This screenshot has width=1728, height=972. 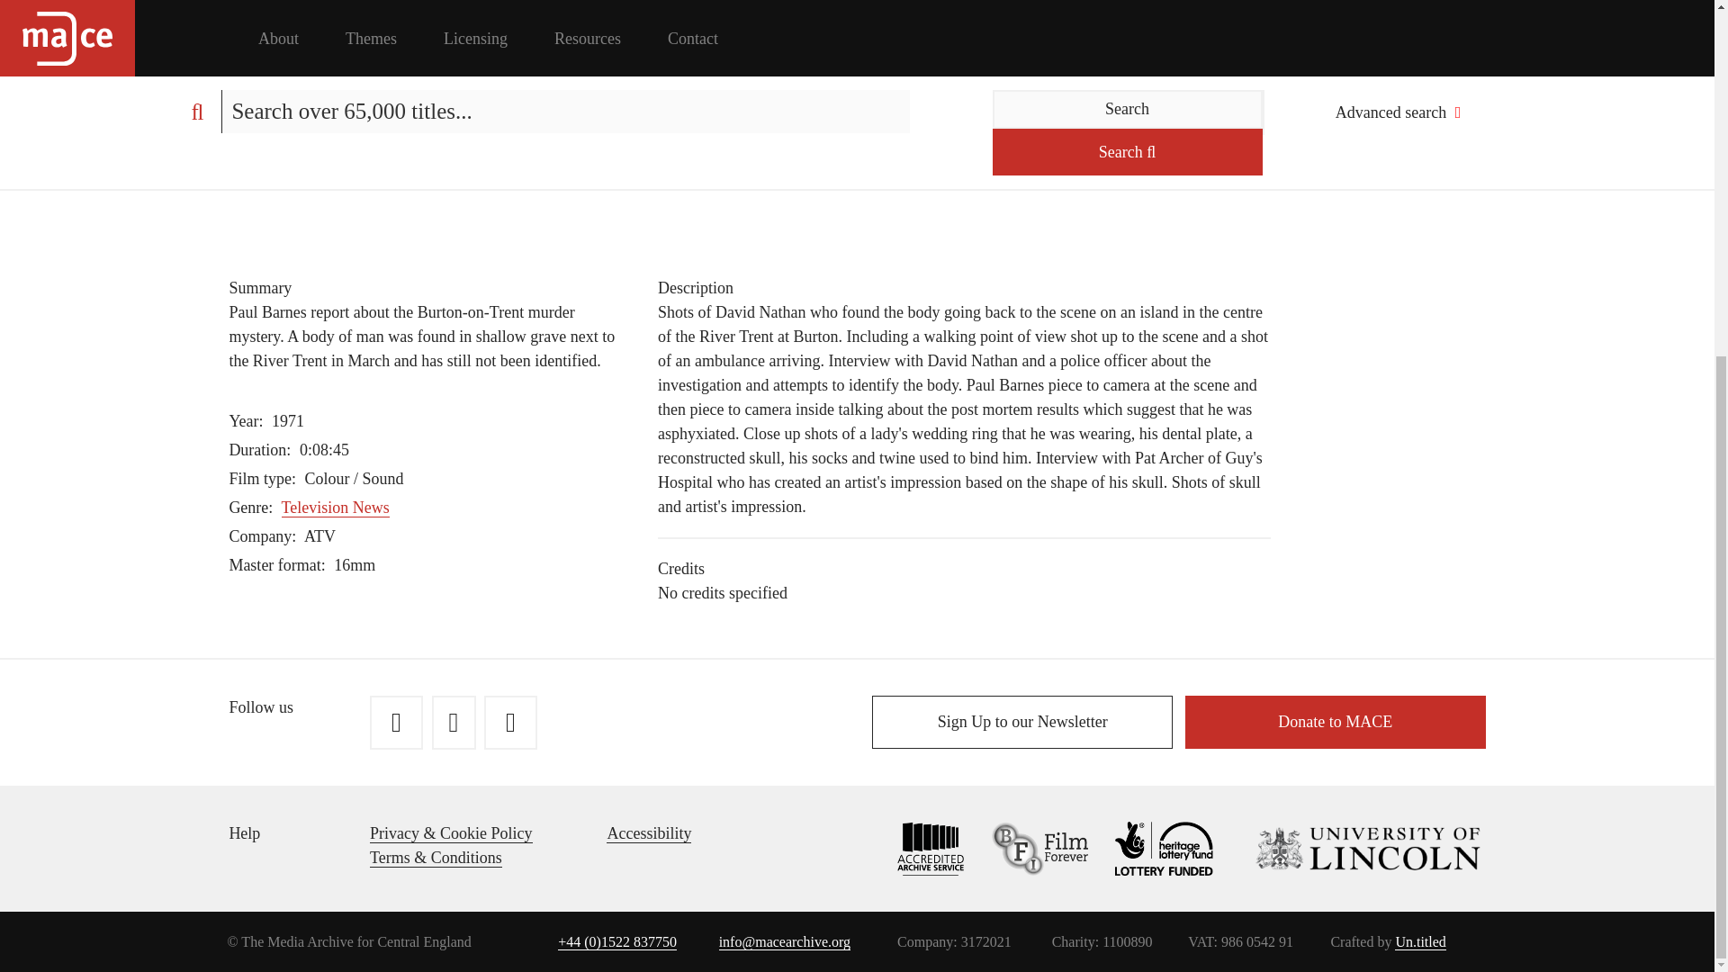 I want to click on Visit partner's site, so click(x=1349, y=848).